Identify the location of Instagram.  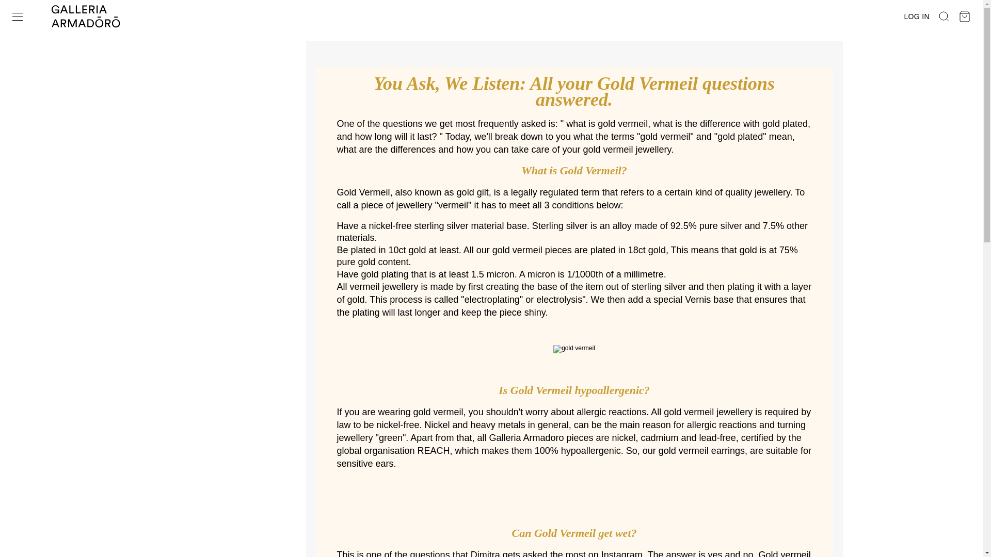
(621, 553).